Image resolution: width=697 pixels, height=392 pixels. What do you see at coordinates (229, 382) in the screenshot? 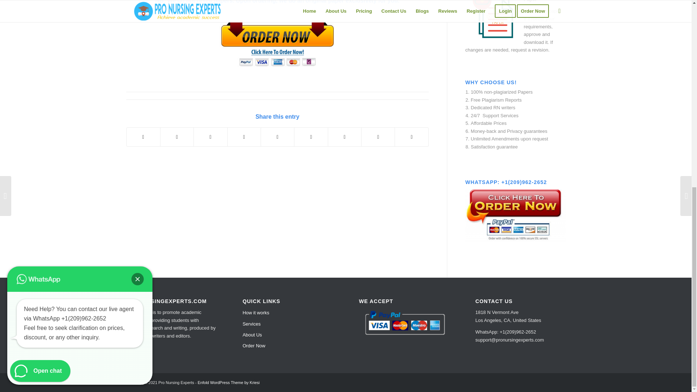
I see `Enfold WordPress Theme by Kriesi` at bounding box center [229, 382].